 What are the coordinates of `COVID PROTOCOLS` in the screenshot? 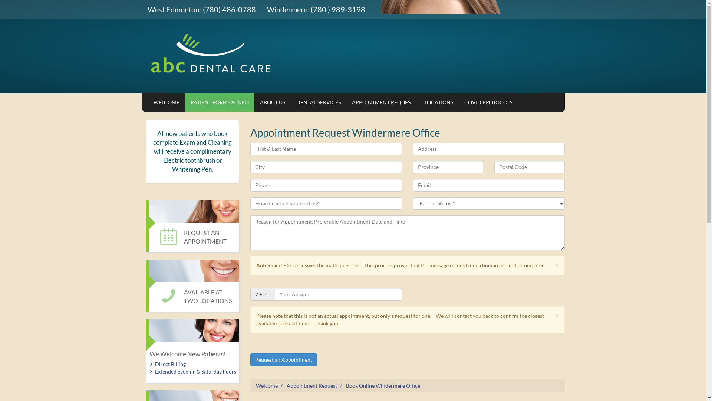 It's located at (488, 102).